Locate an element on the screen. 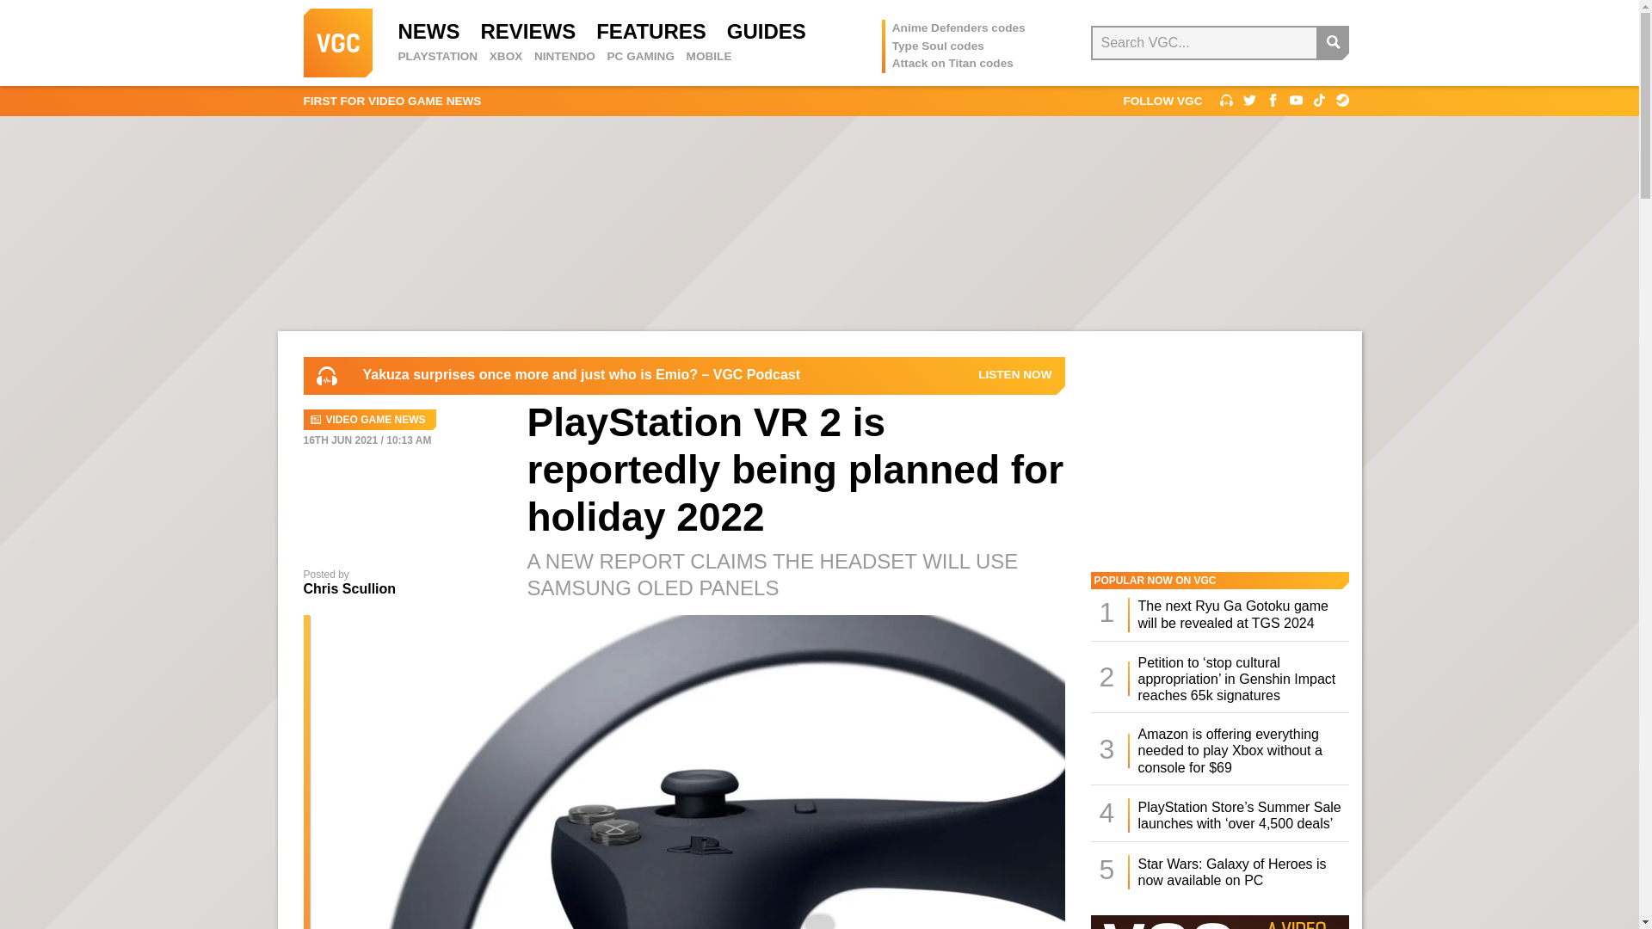 This screenshot has width=1652, height=929. VGC Podcast is located at coordinates (1014, 374).